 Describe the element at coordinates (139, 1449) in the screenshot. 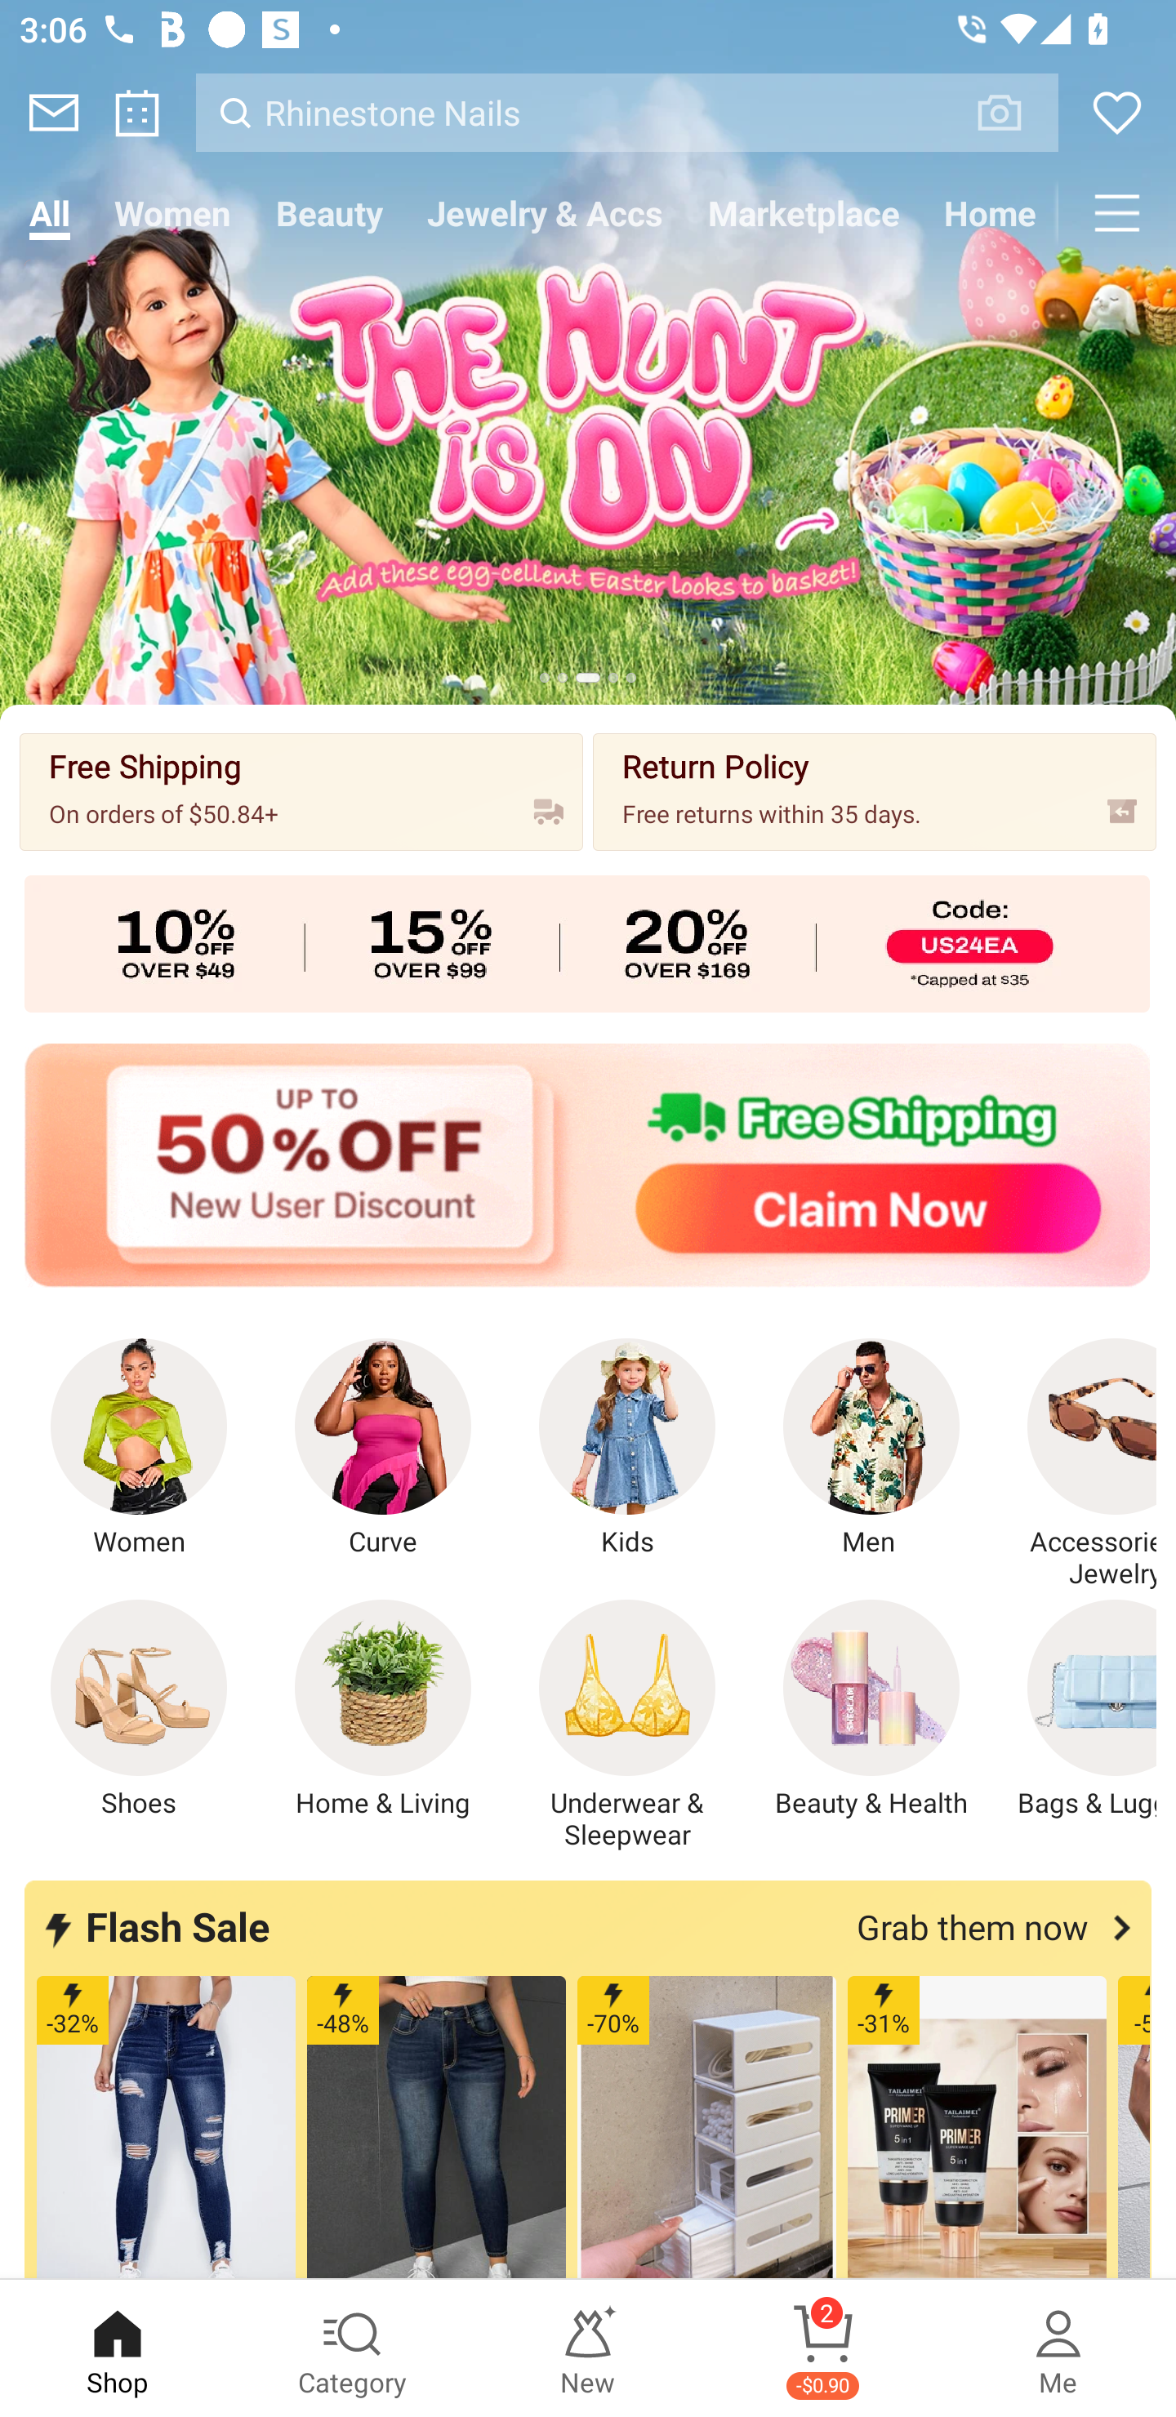

I see `Women` at that location.